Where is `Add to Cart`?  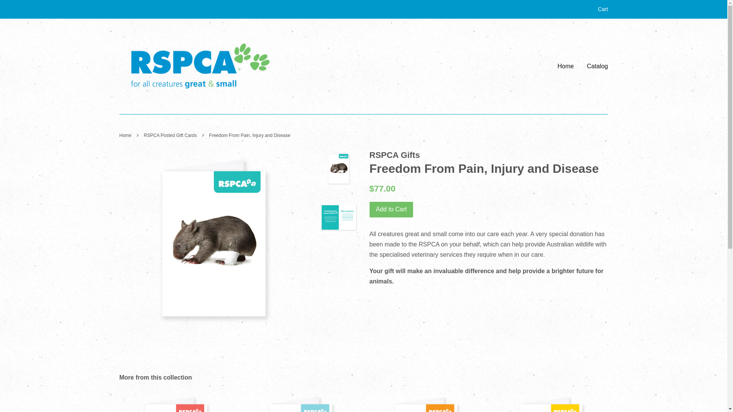
Add to Cart is located at coordinates (392, 210).